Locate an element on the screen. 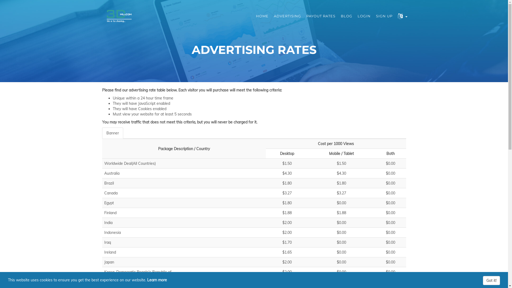  PAYOUT RATES is located at coordinates (321, 16).